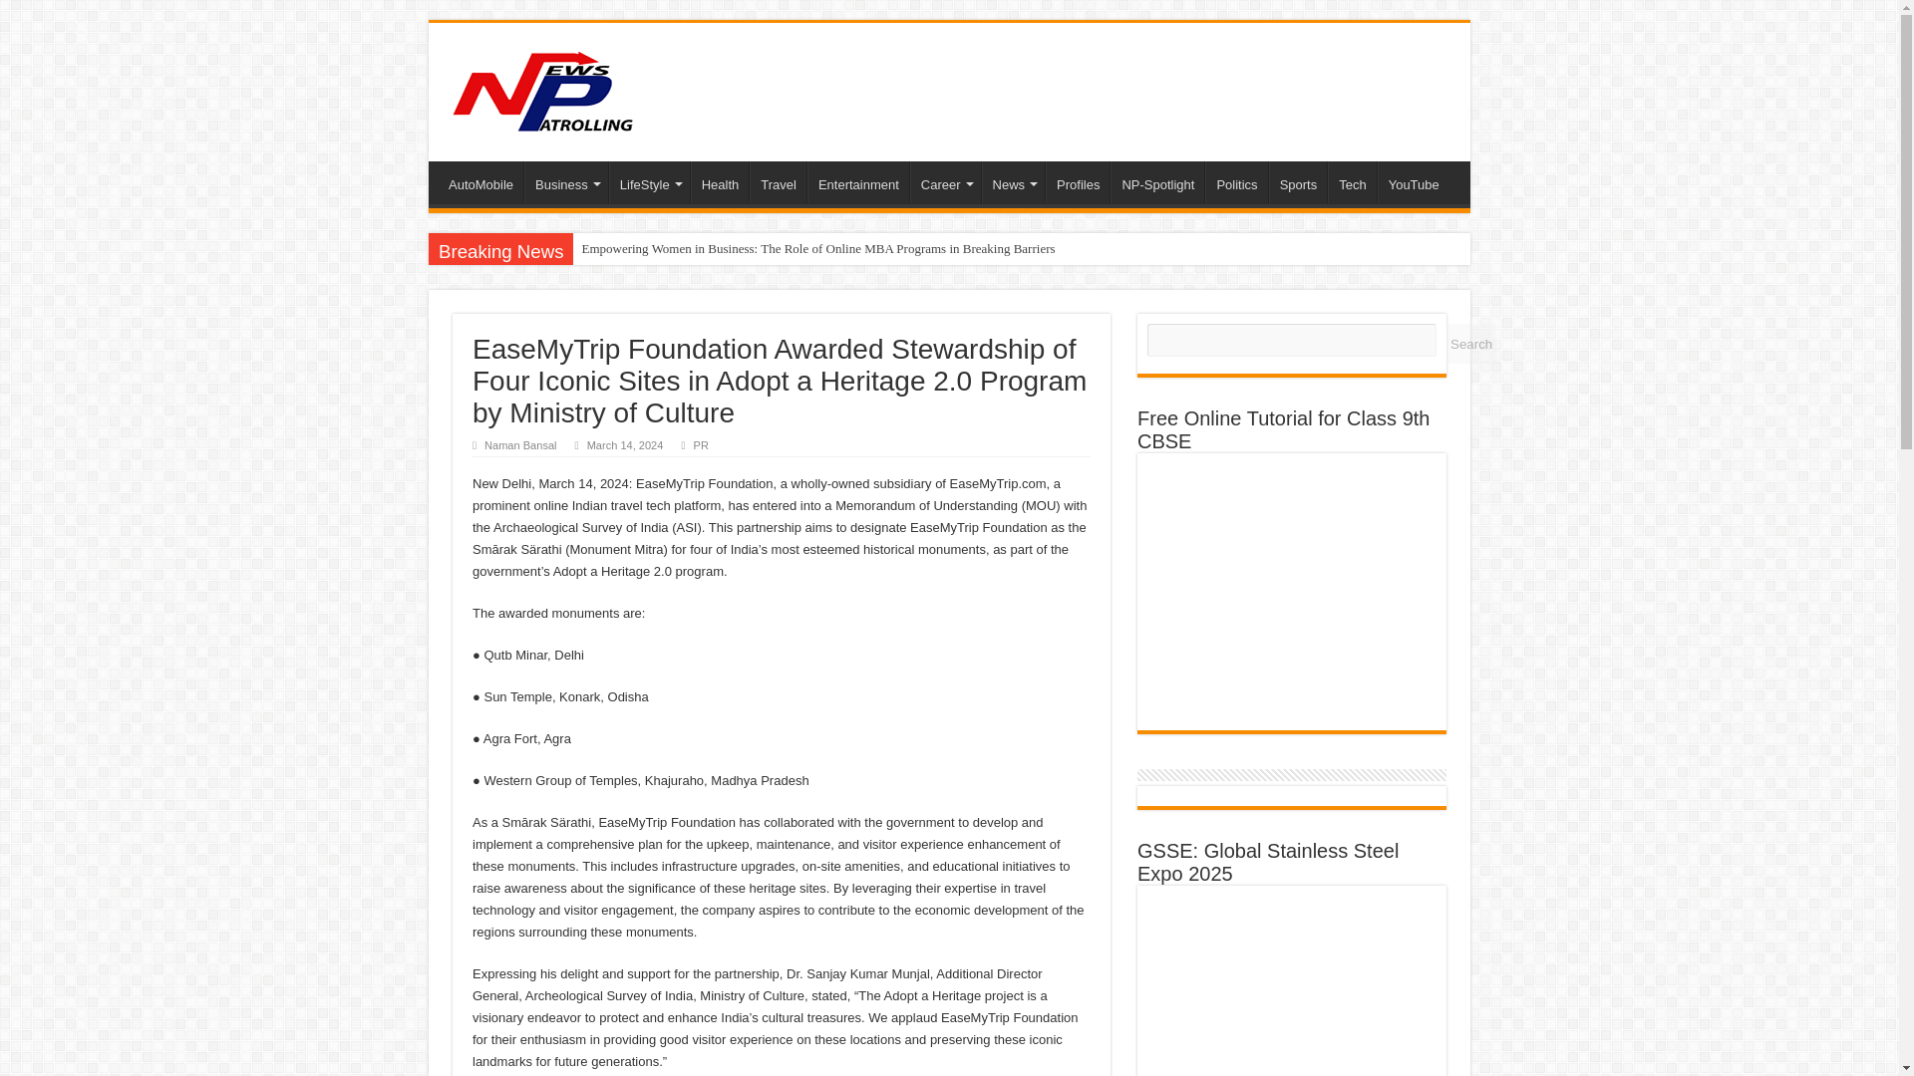  I want to click on AutoMobile, so click(480, 182).